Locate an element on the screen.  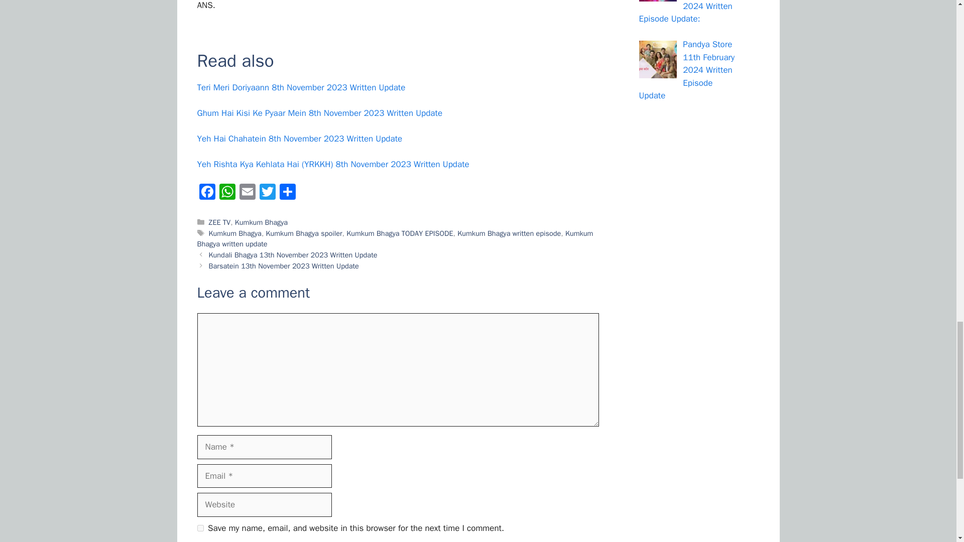
Email is located at coordinates (247, 193).